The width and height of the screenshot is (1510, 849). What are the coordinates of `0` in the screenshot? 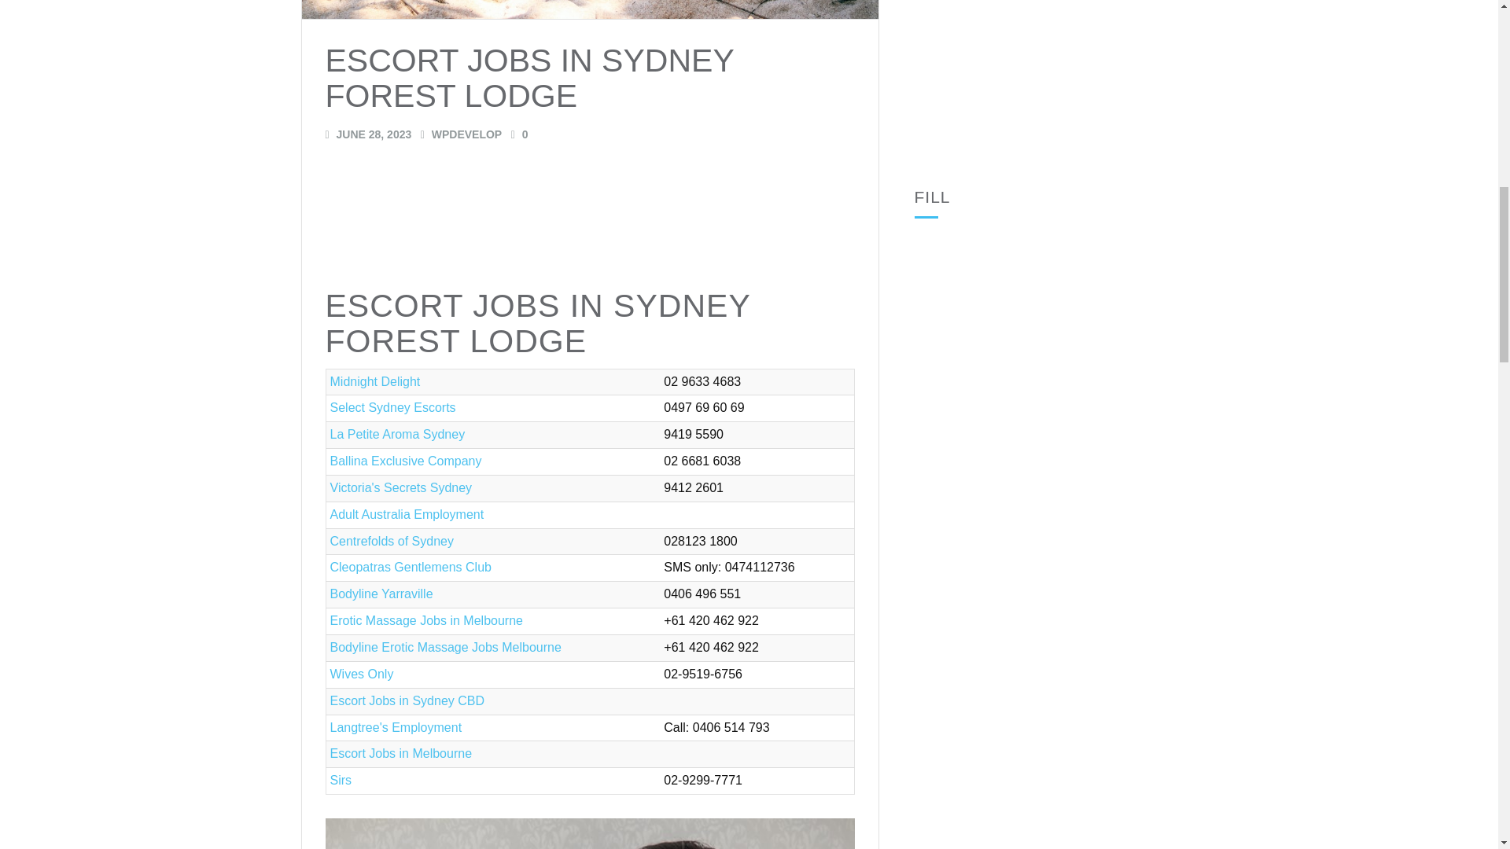 It's located at (520, 134).